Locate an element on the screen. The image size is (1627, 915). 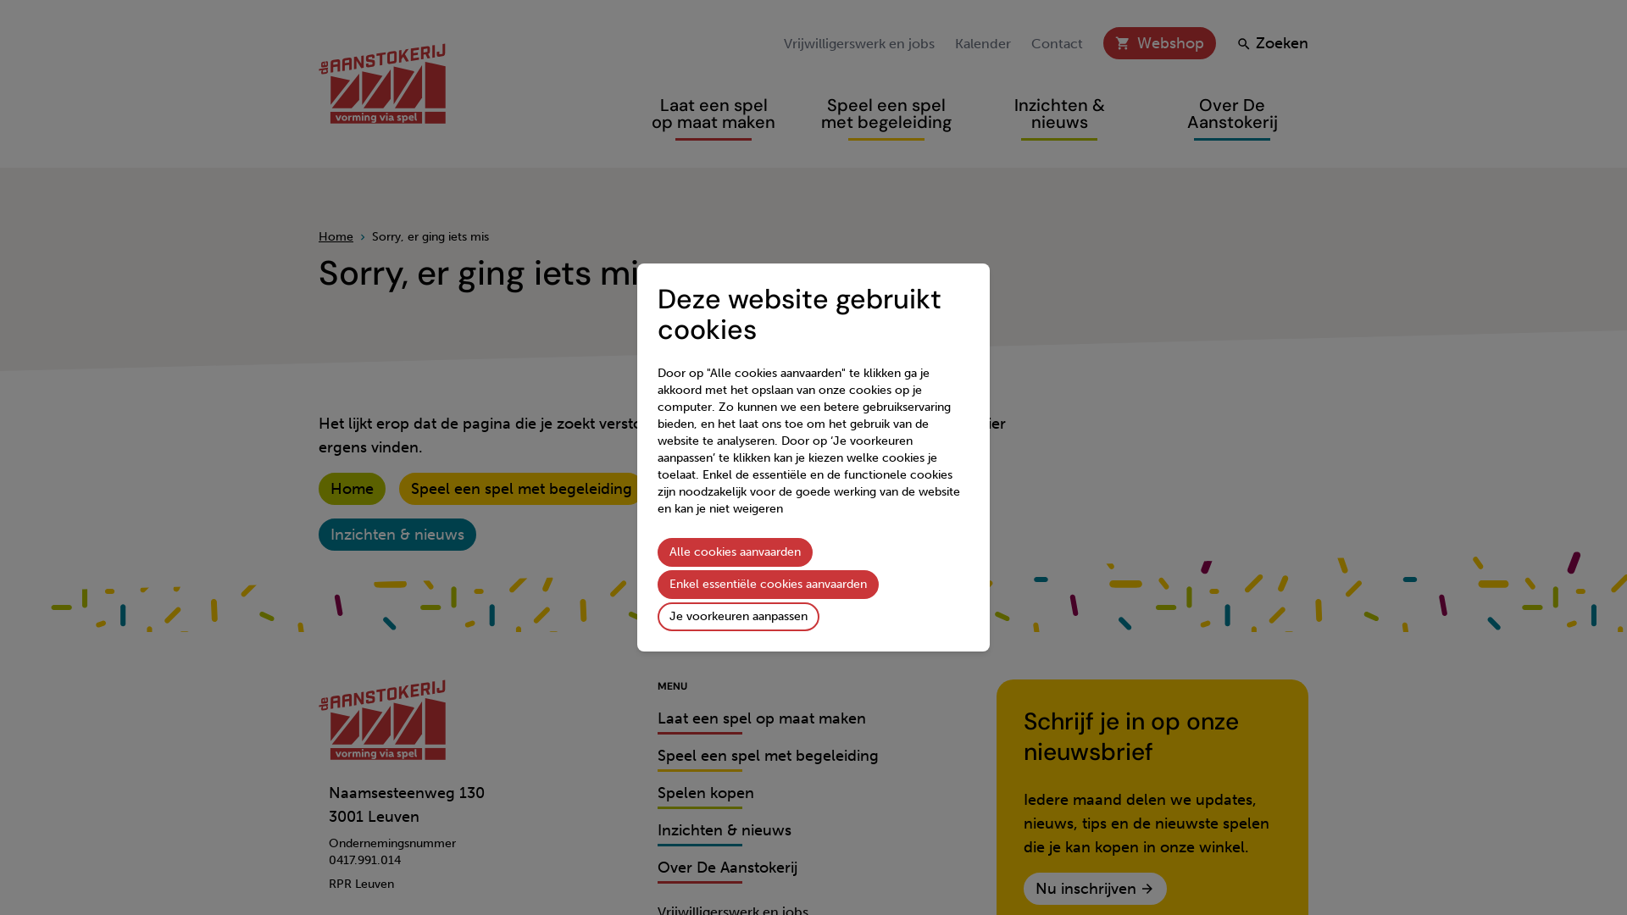
Home is located at coordinates (353, 489).